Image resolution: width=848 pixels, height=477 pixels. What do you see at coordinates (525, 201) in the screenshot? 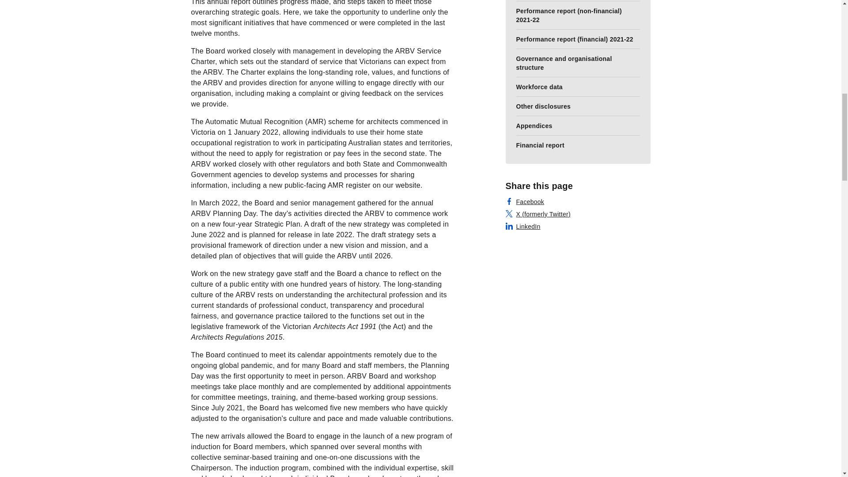
I see `Facebook` at bounding box center [525, 201].